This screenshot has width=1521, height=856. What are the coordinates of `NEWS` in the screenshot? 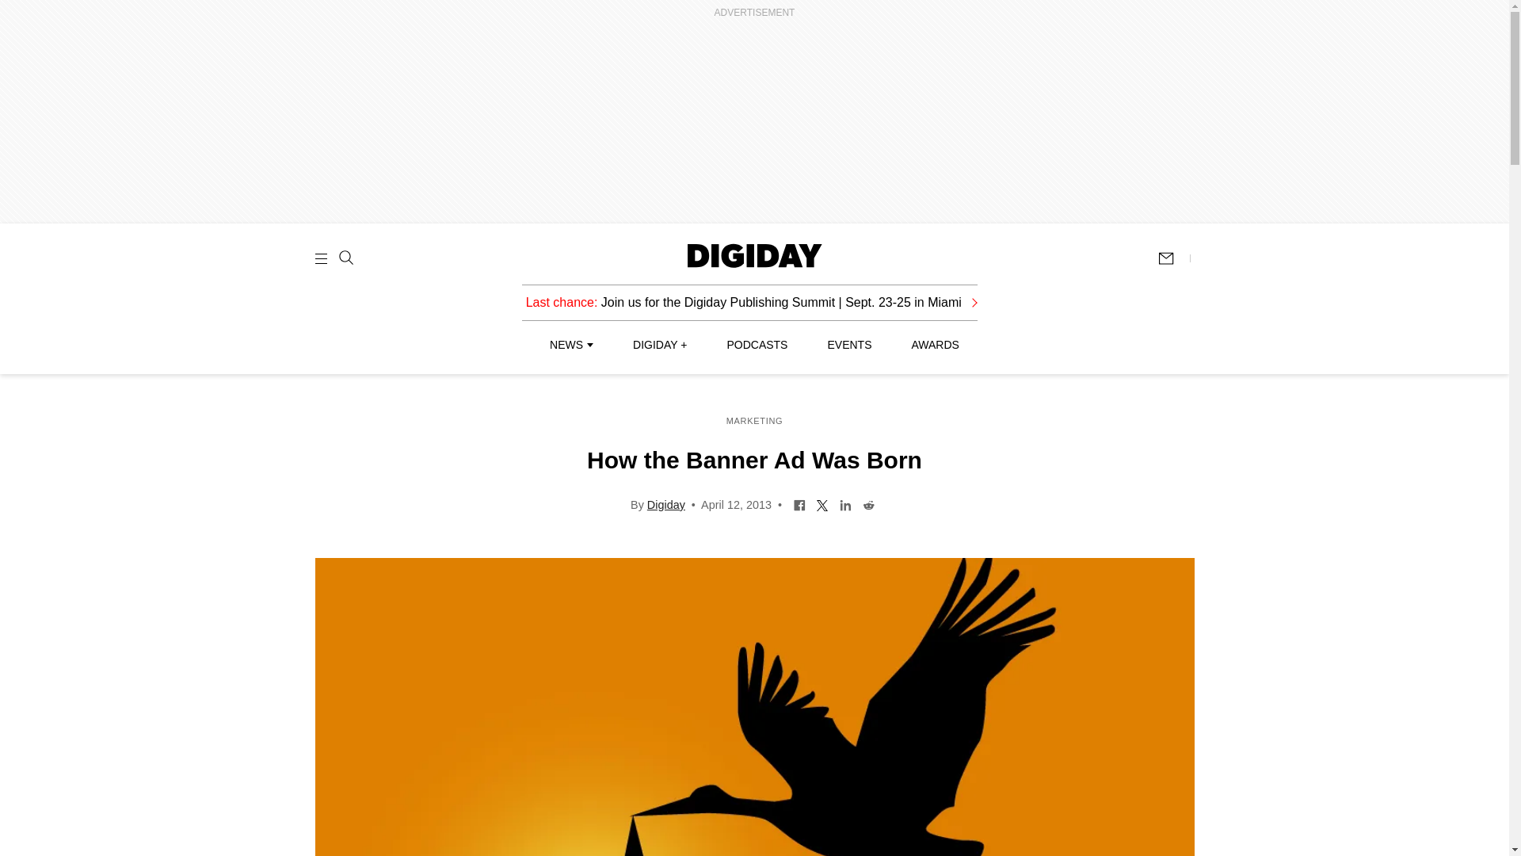 It's located at (570, 344).